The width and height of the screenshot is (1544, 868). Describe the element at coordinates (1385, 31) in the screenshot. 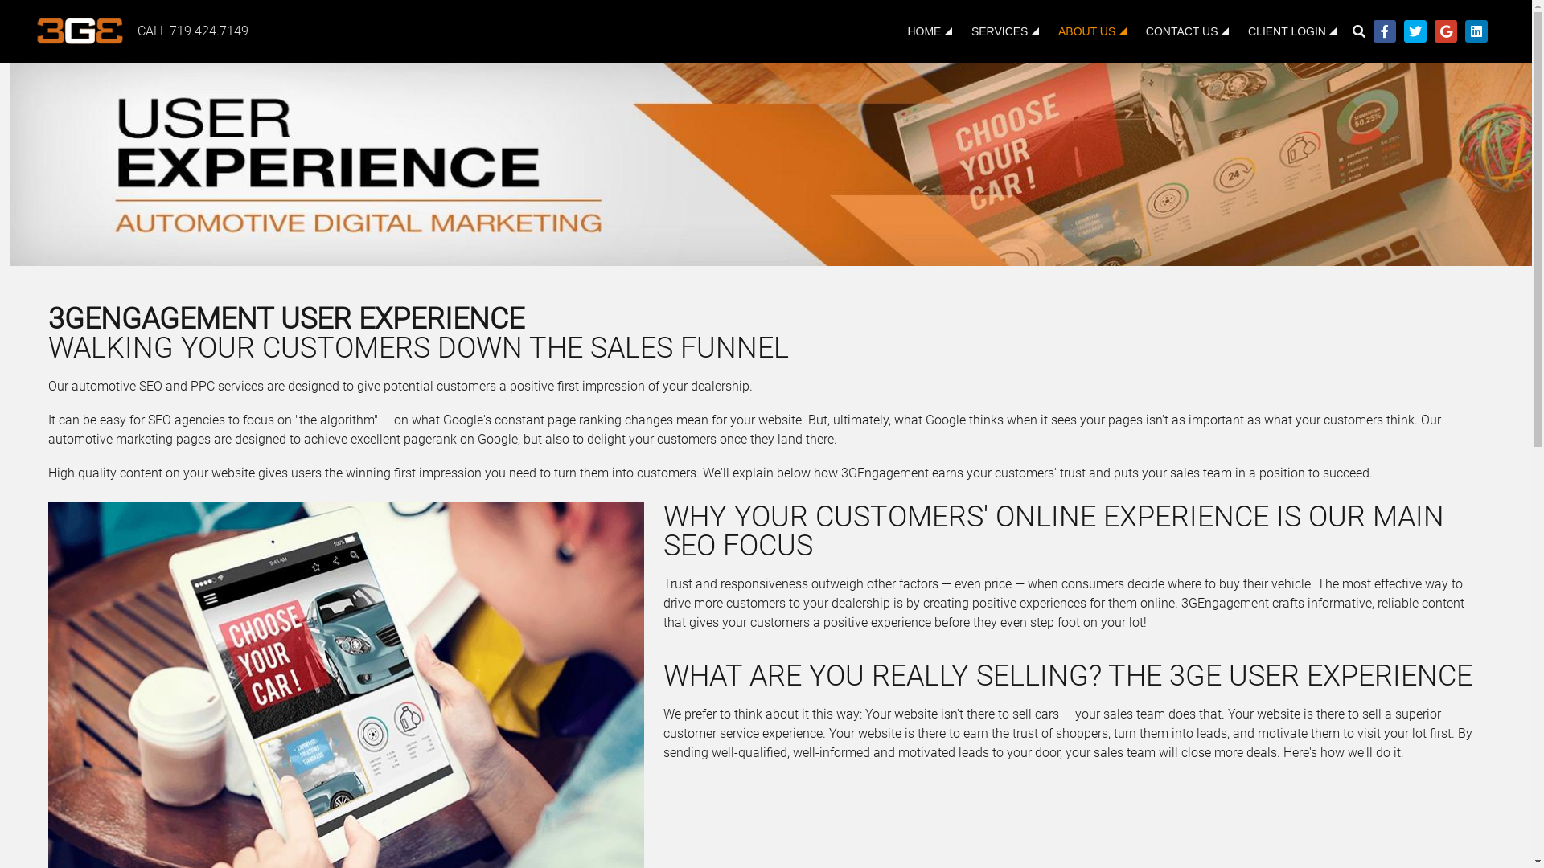

I see `Facebook` at that location.